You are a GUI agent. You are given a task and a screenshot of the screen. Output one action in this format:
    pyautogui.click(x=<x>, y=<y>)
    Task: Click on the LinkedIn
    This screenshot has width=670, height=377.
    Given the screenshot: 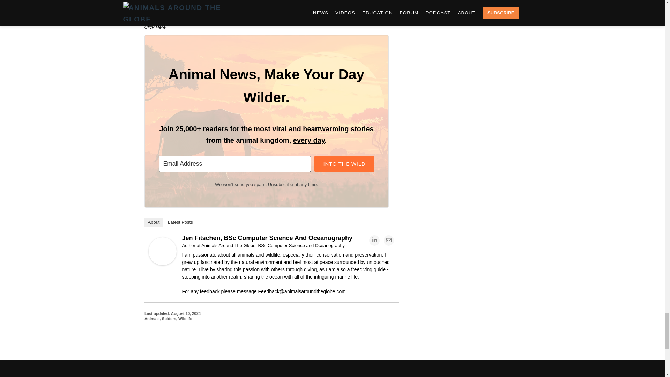 What is the action you would take?
    pyautogui.click(x=374, y=240)
    